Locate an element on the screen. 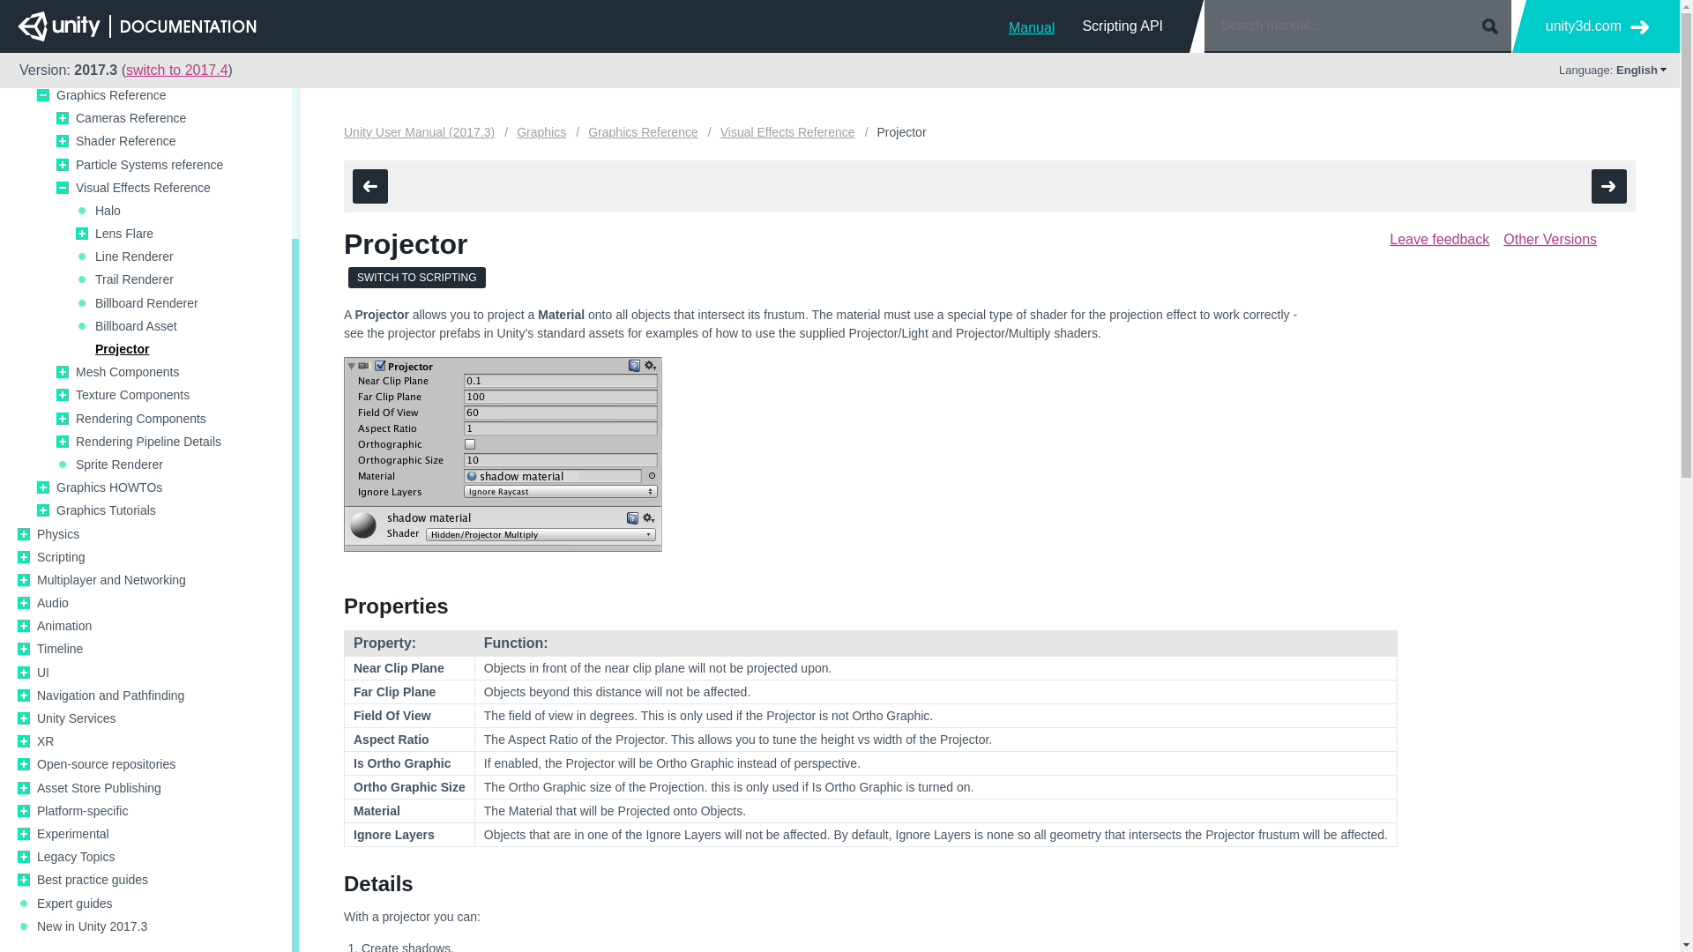 The image size is (1693, 952). switch to 2017.4 is located at coordinates (176, 70).